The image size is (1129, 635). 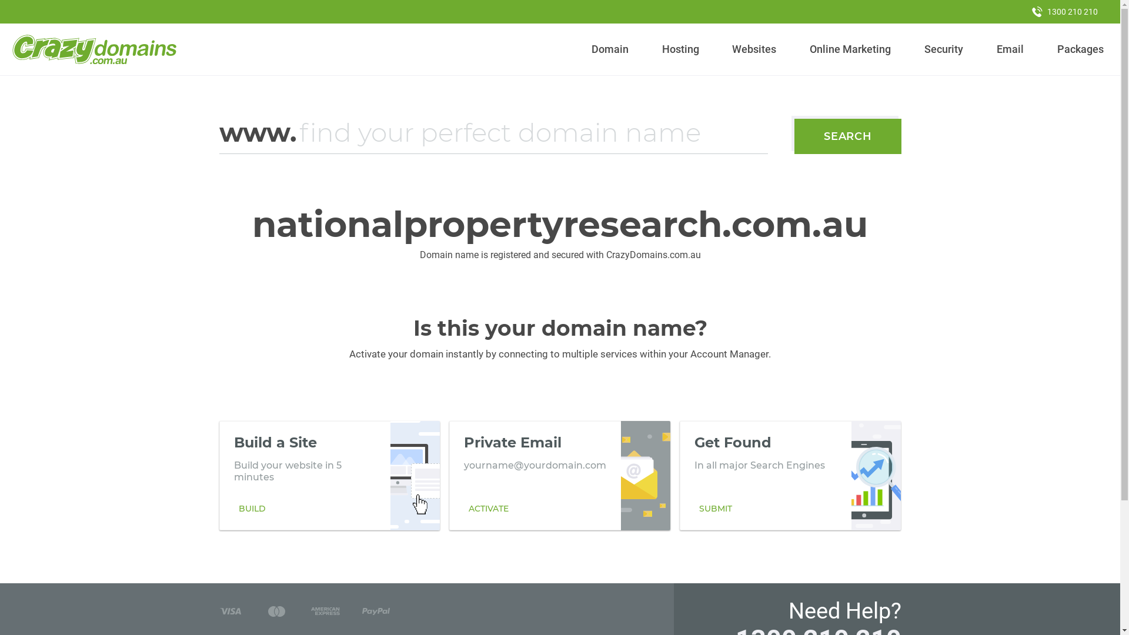 I want to click on Private Email
yourname@yourdomain.com
ACTIVATE, so click(x=560, y=476).